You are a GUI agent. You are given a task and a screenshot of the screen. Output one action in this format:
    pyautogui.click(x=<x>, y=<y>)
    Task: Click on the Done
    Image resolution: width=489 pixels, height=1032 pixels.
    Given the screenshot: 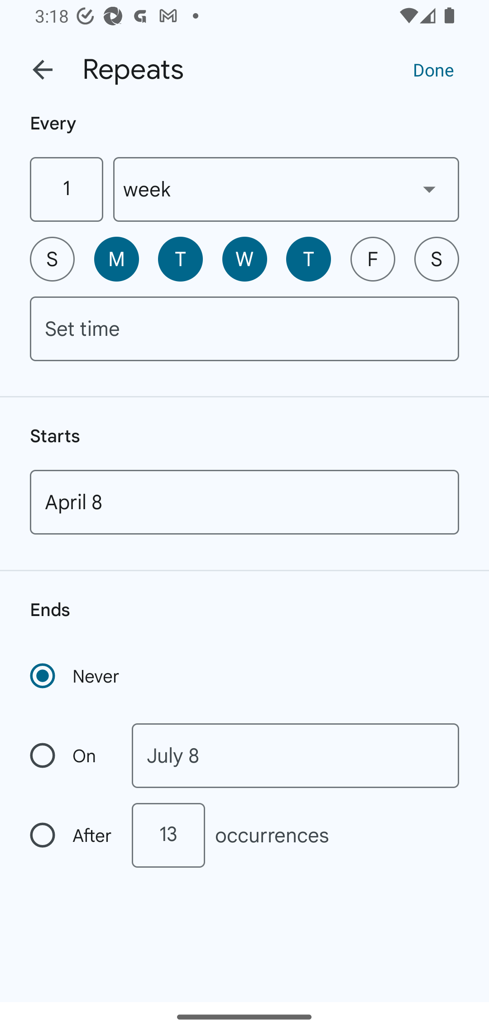 What is the action you would take?
    pyautogui.click(x=433, y=69)
    